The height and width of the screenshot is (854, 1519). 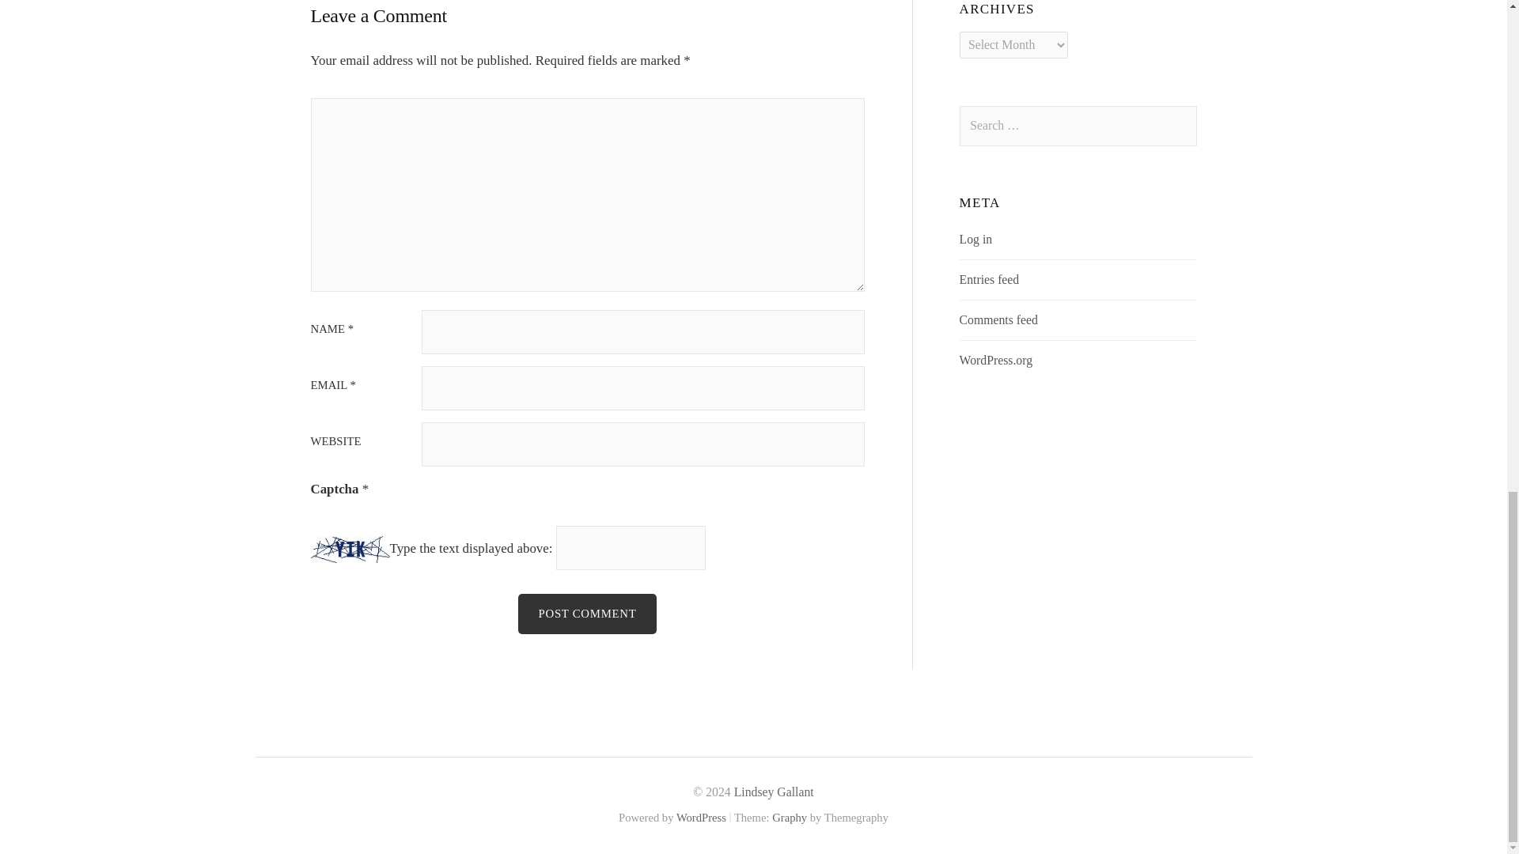 I want to click on Log in, so click(x=976, y=239).